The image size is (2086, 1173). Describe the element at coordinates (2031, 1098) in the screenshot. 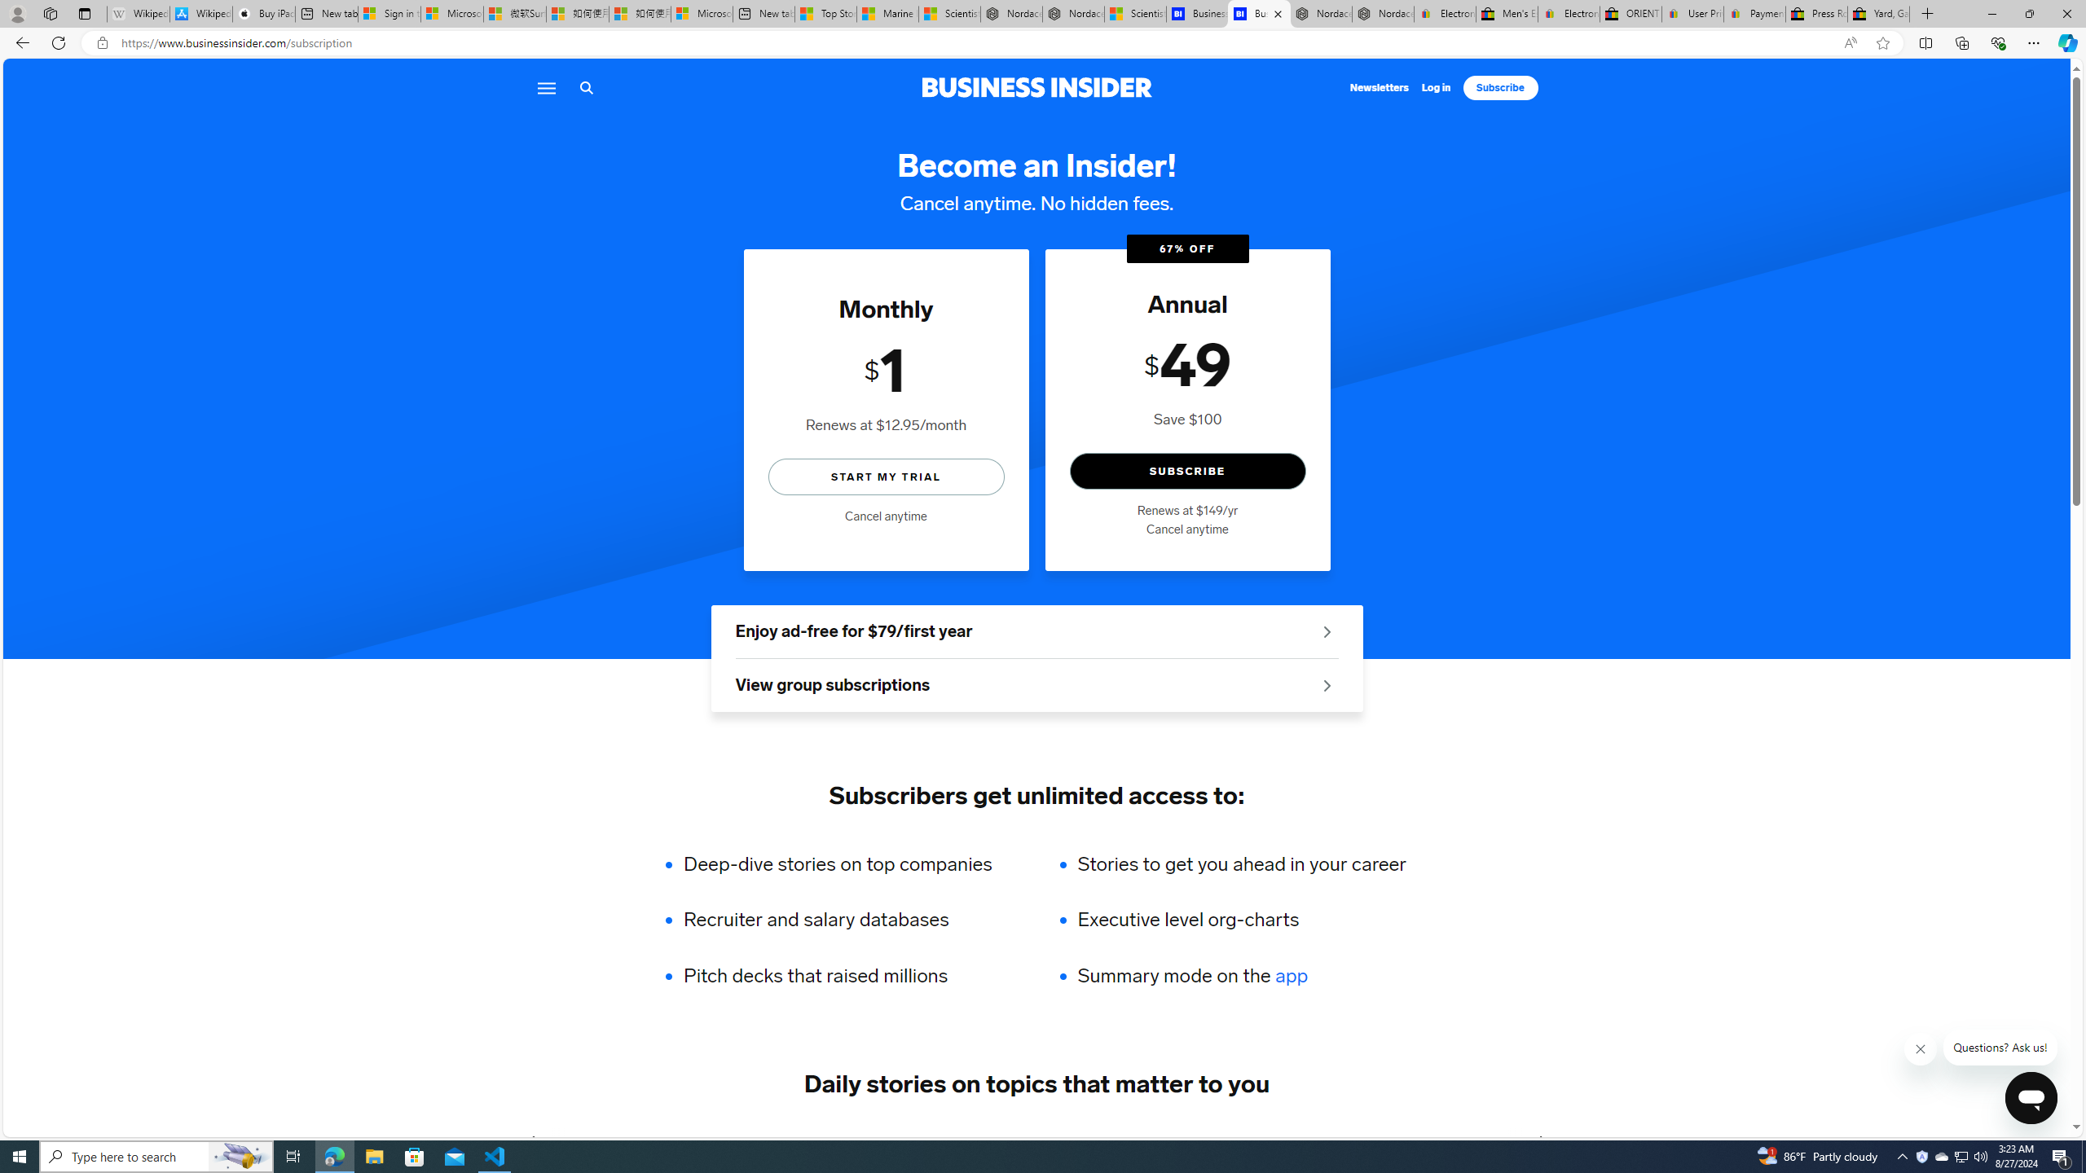

I see `Open messaging window` at that location.